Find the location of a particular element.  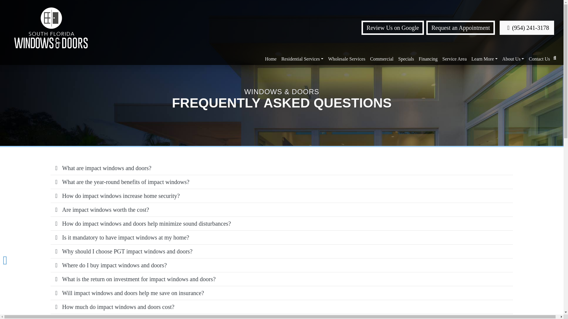

Residential Services is located at coordinates (302, 59).